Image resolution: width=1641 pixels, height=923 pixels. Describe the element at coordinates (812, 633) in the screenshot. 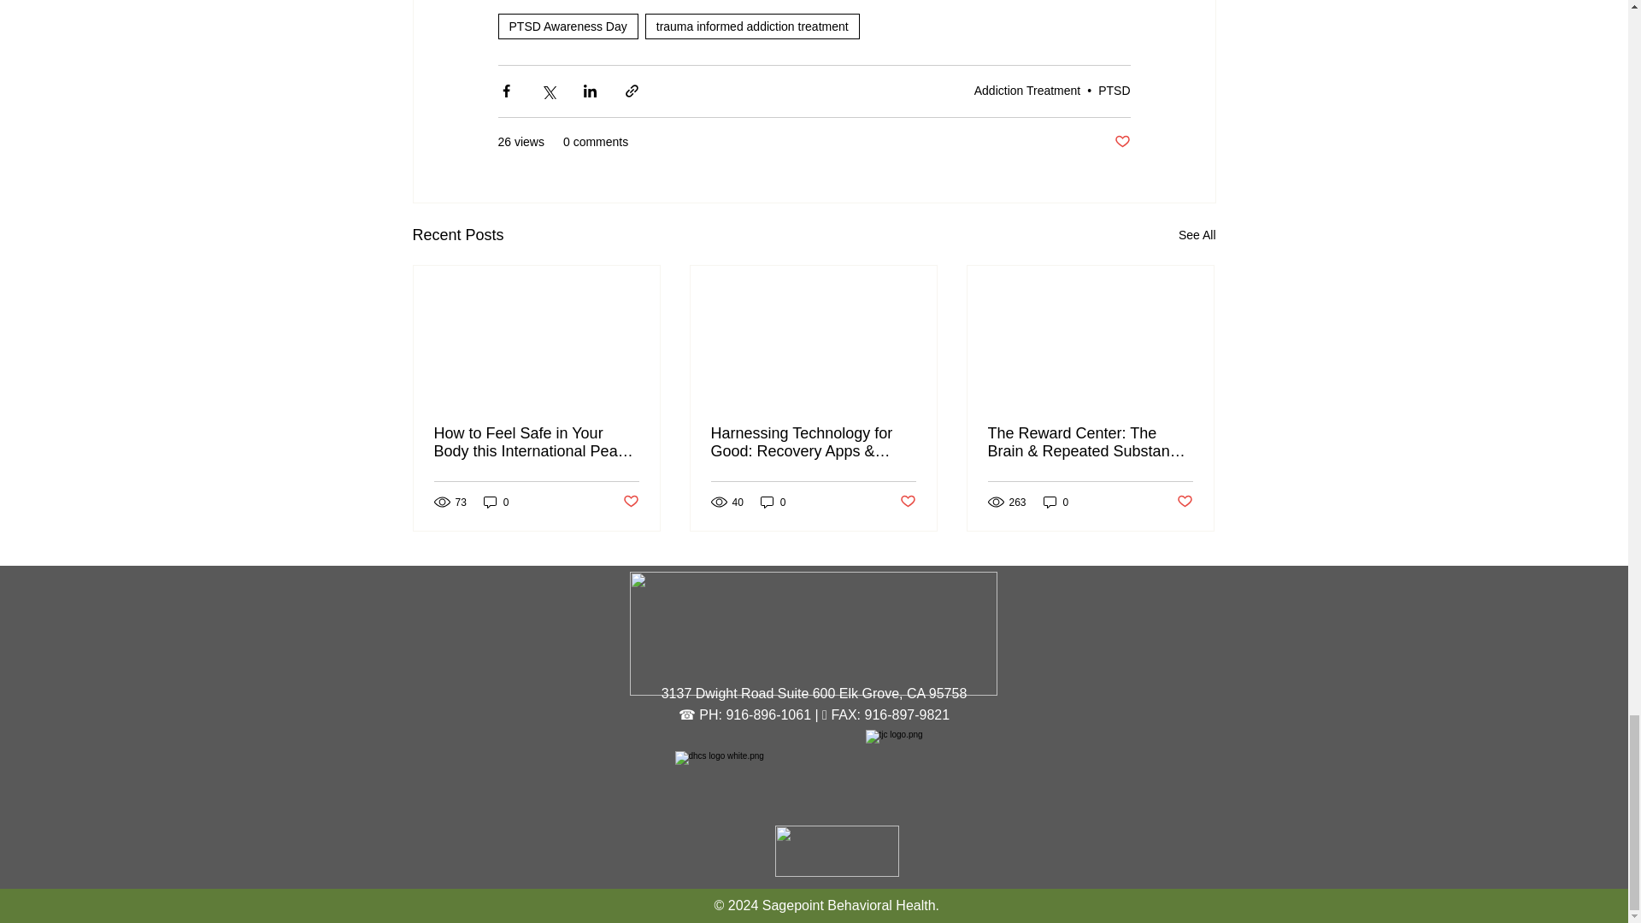

I see `NEW LOGO Final  no background.html.png` at that location.